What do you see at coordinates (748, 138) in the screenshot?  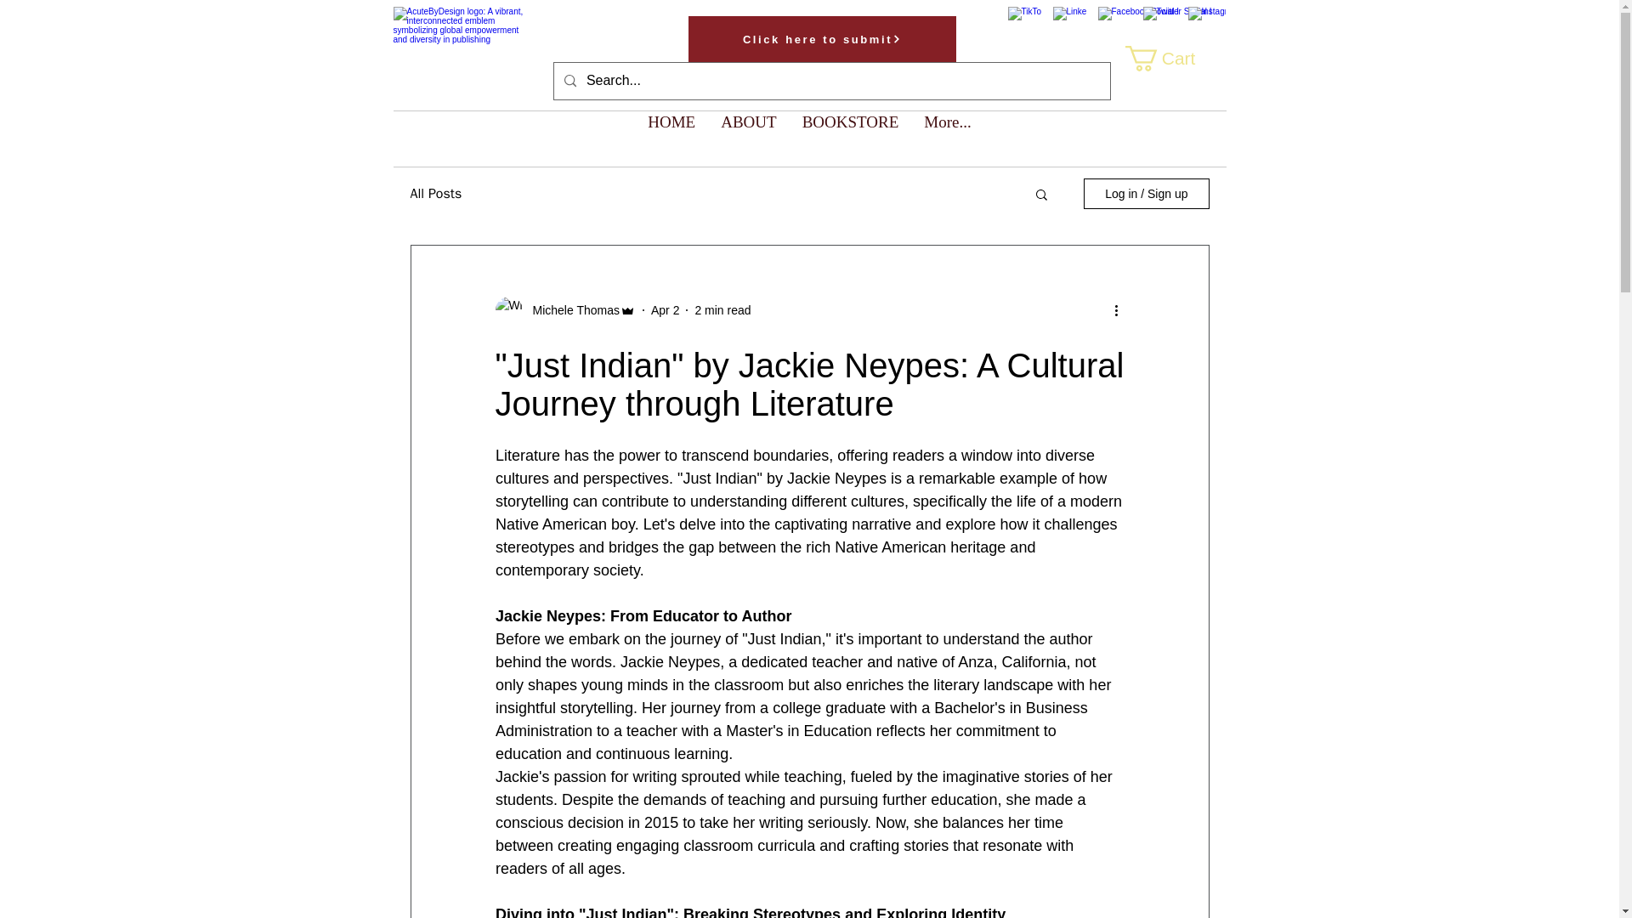 I see `ABOUT` at bounding box center [748, 138].